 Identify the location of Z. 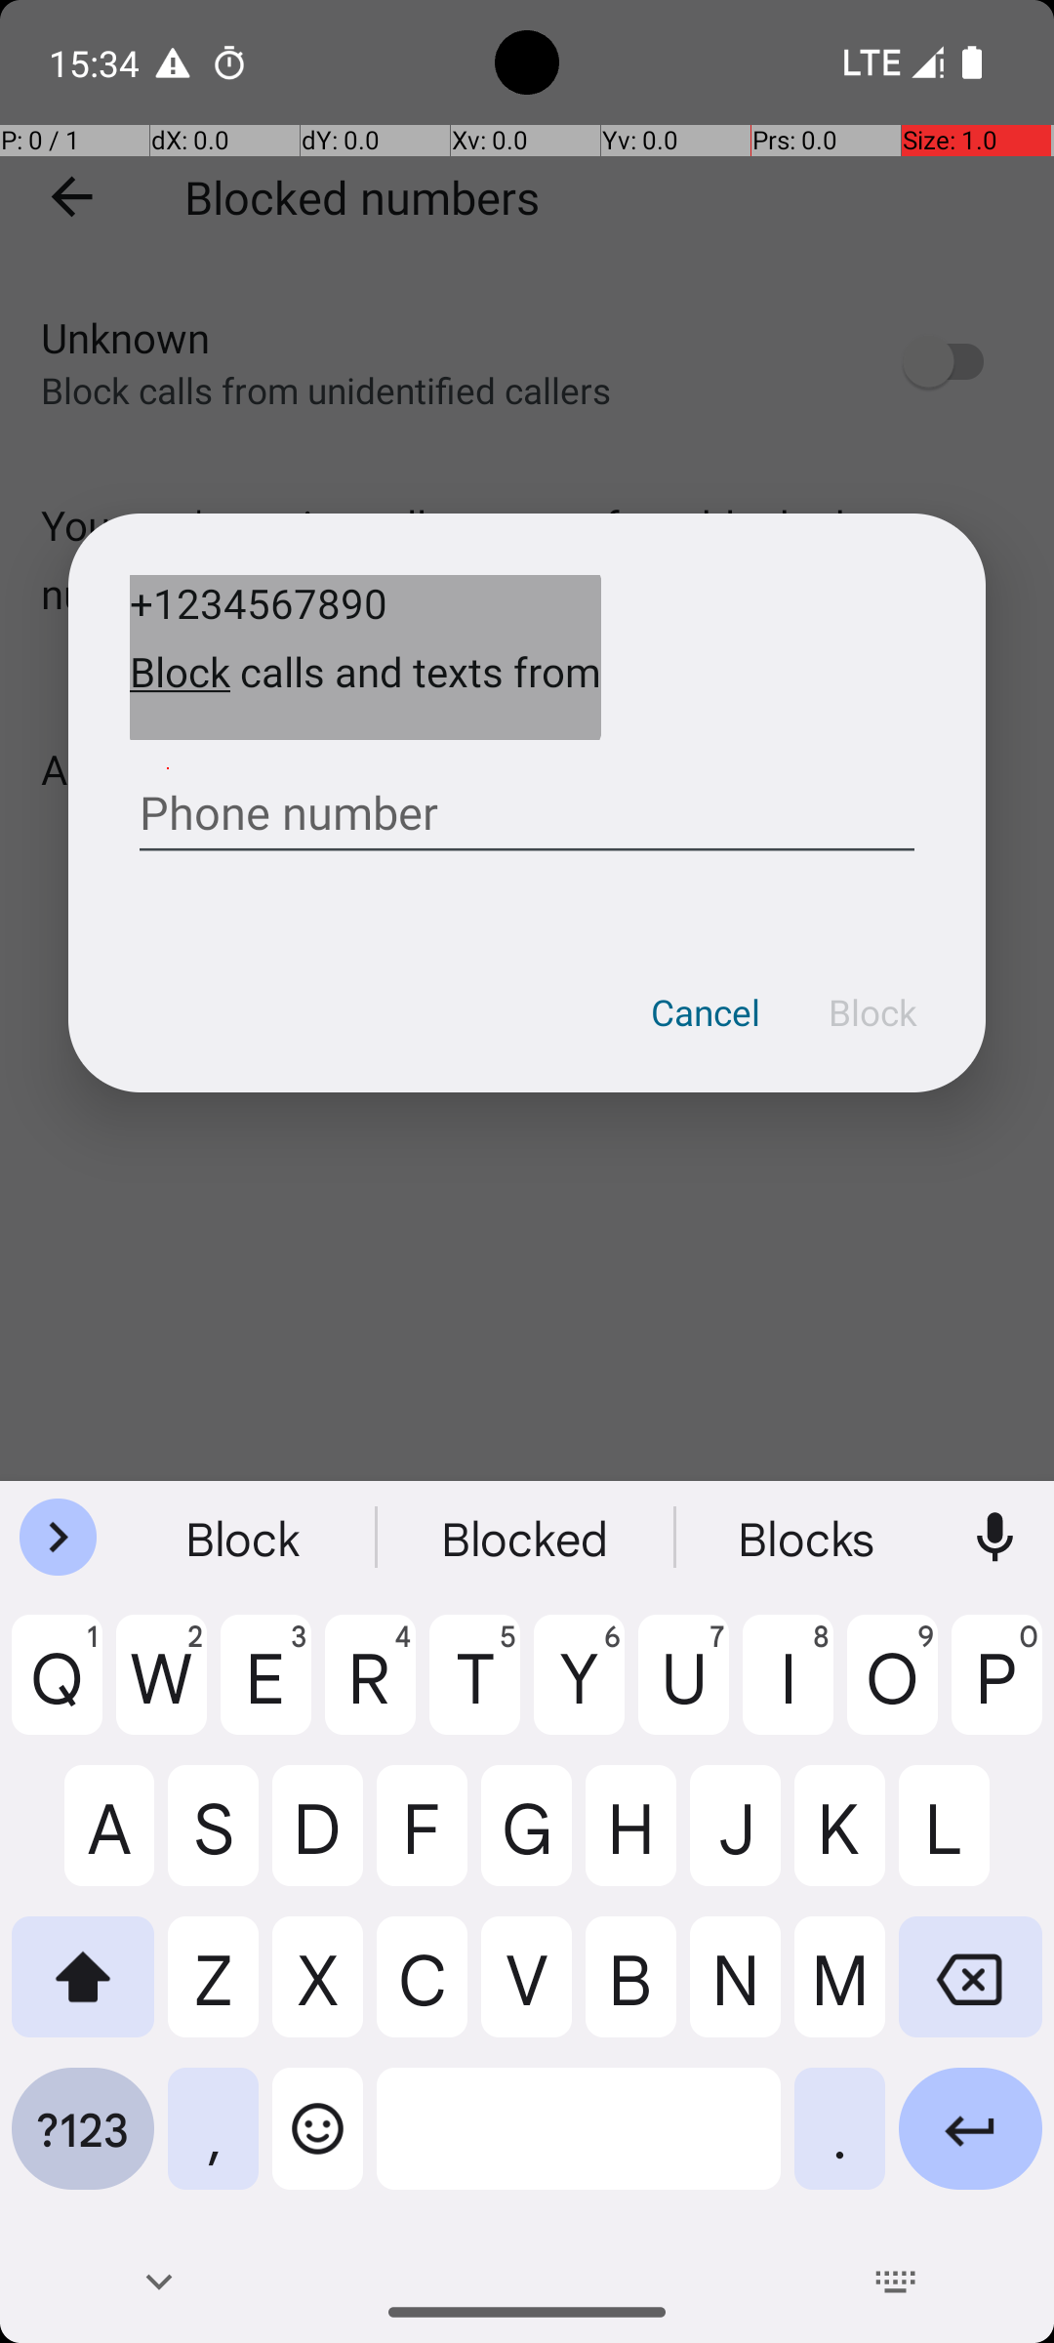
(213, 1992).